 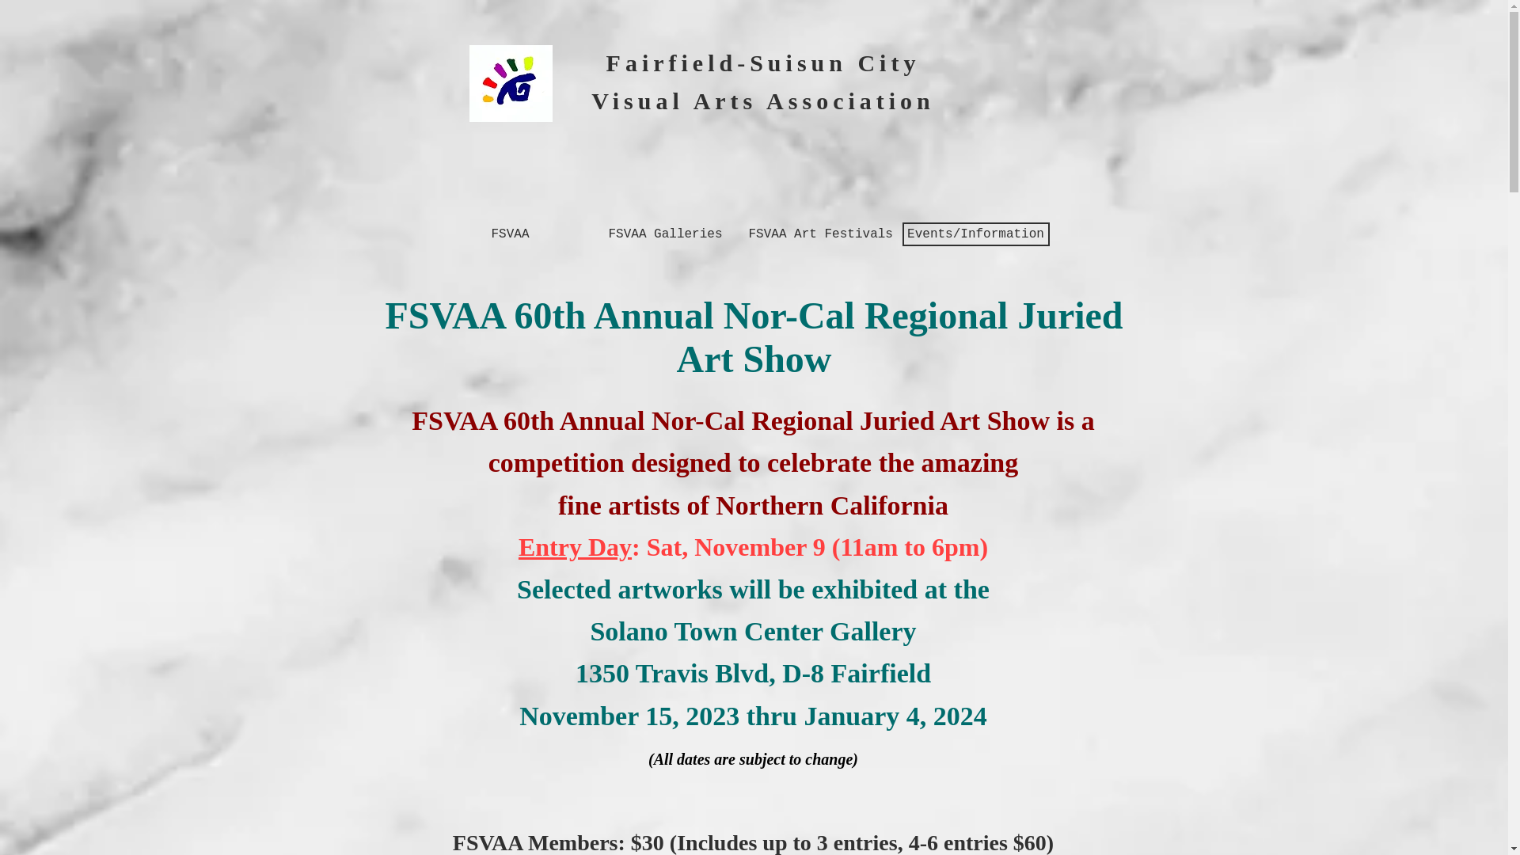 What do you see at coordinates (510, 83) in the screenshot?
I see `transparent-color large.jpg` at bounding box center [510, 83].